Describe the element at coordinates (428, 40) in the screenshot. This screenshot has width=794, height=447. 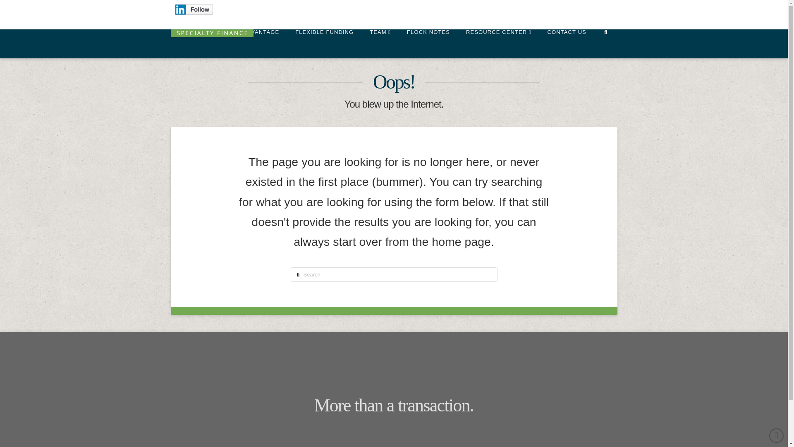
I see `FLOCK NOTES` at that location.